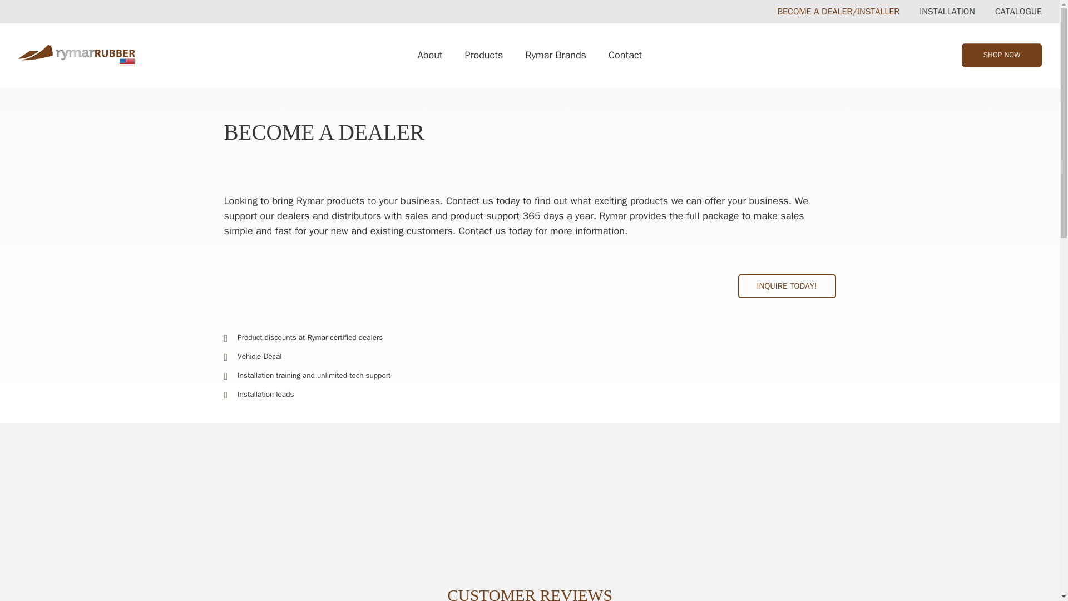  Describe the element at coordinates (1018, 11) in the screenshot. I see `About` at that location.